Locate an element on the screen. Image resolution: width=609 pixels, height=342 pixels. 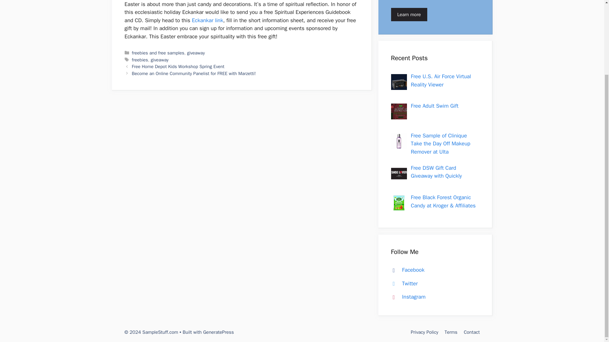
Twitter is located at coordinates (403, 283).